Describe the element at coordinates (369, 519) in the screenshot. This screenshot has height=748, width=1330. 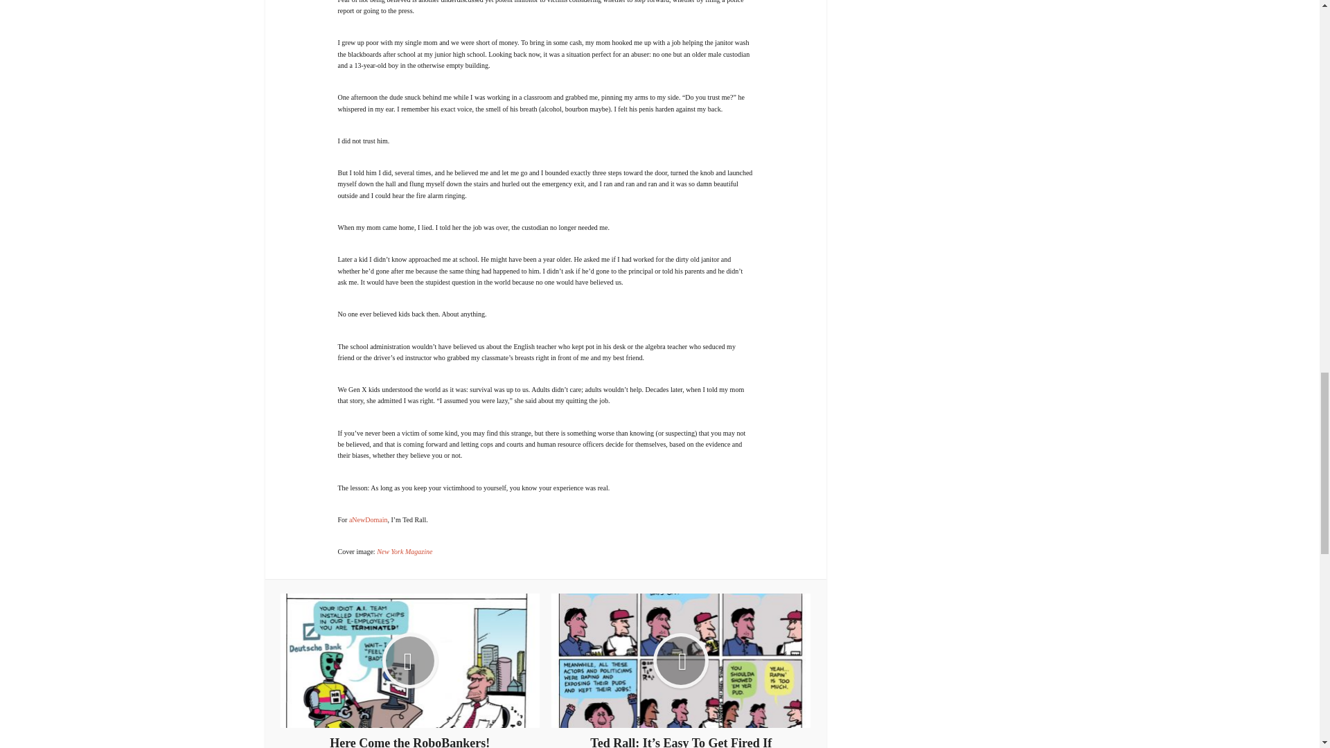
I see `aNewDomain` at that location.